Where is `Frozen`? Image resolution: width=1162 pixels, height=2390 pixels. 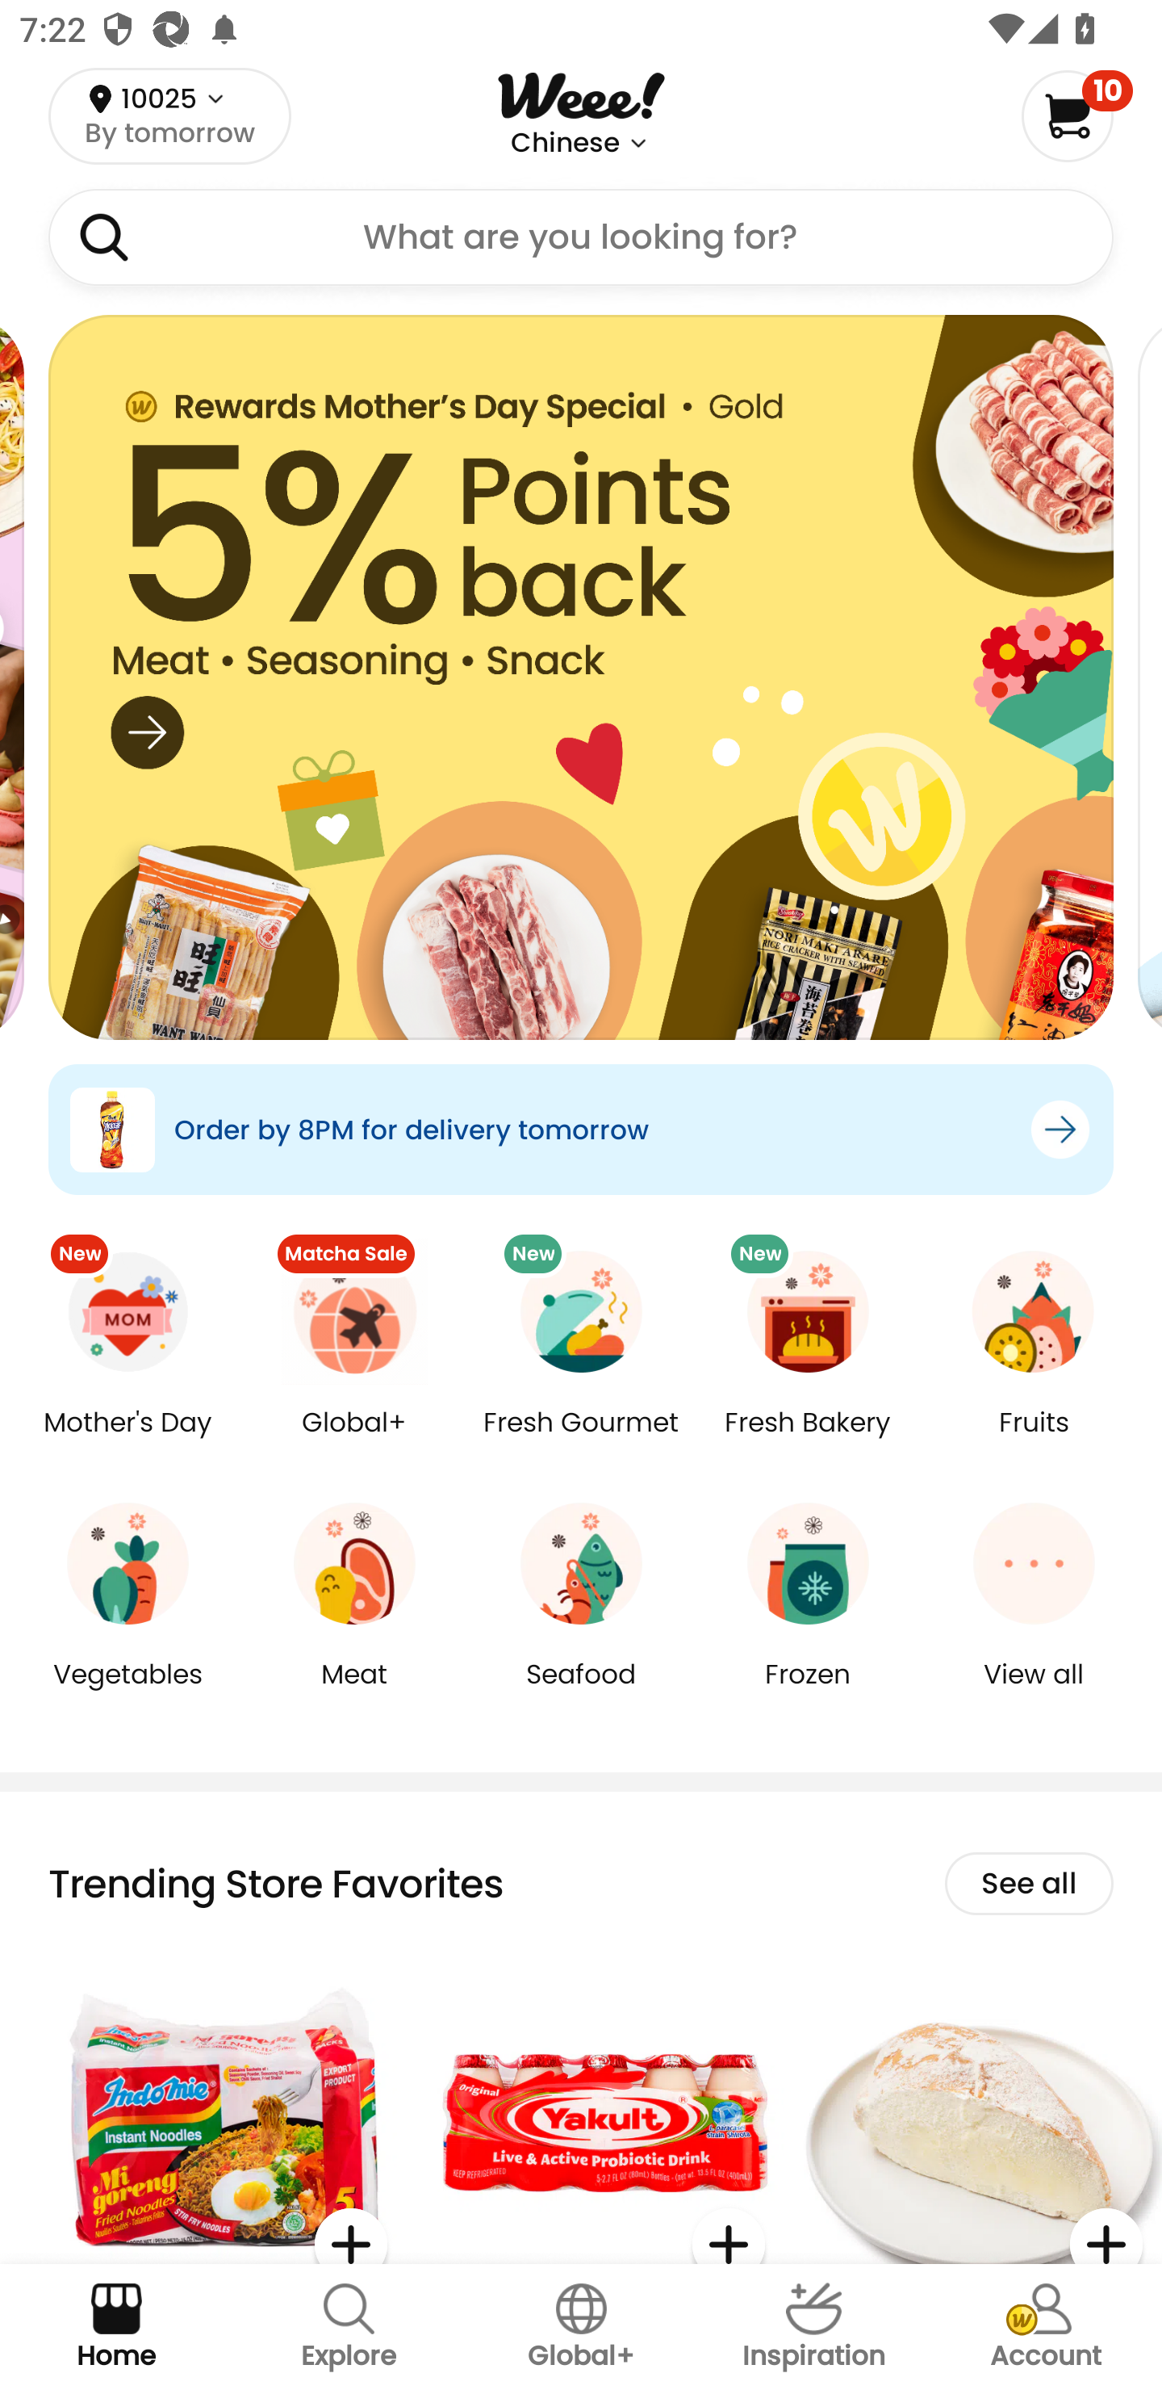 Frozen is located at coordinates (807, 1694).